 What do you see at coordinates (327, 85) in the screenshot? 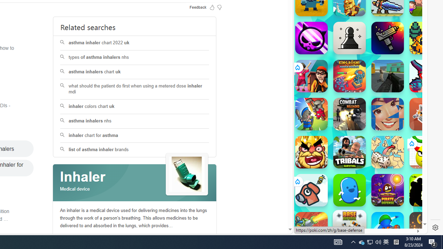
I see `Hills of Steel Hills of Steel poki.com` at bounding box center [327, 85].